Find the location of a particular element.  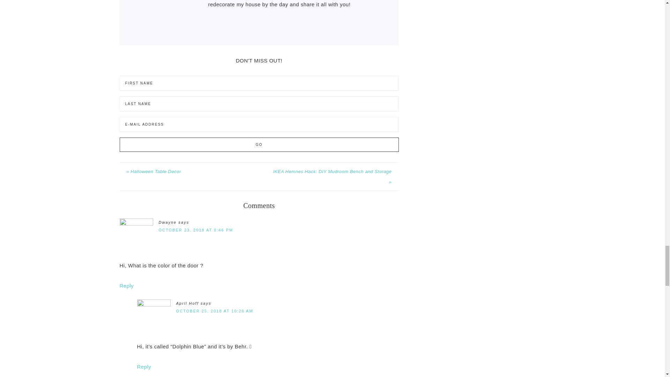

Reply is located at coordinates (126, 286).